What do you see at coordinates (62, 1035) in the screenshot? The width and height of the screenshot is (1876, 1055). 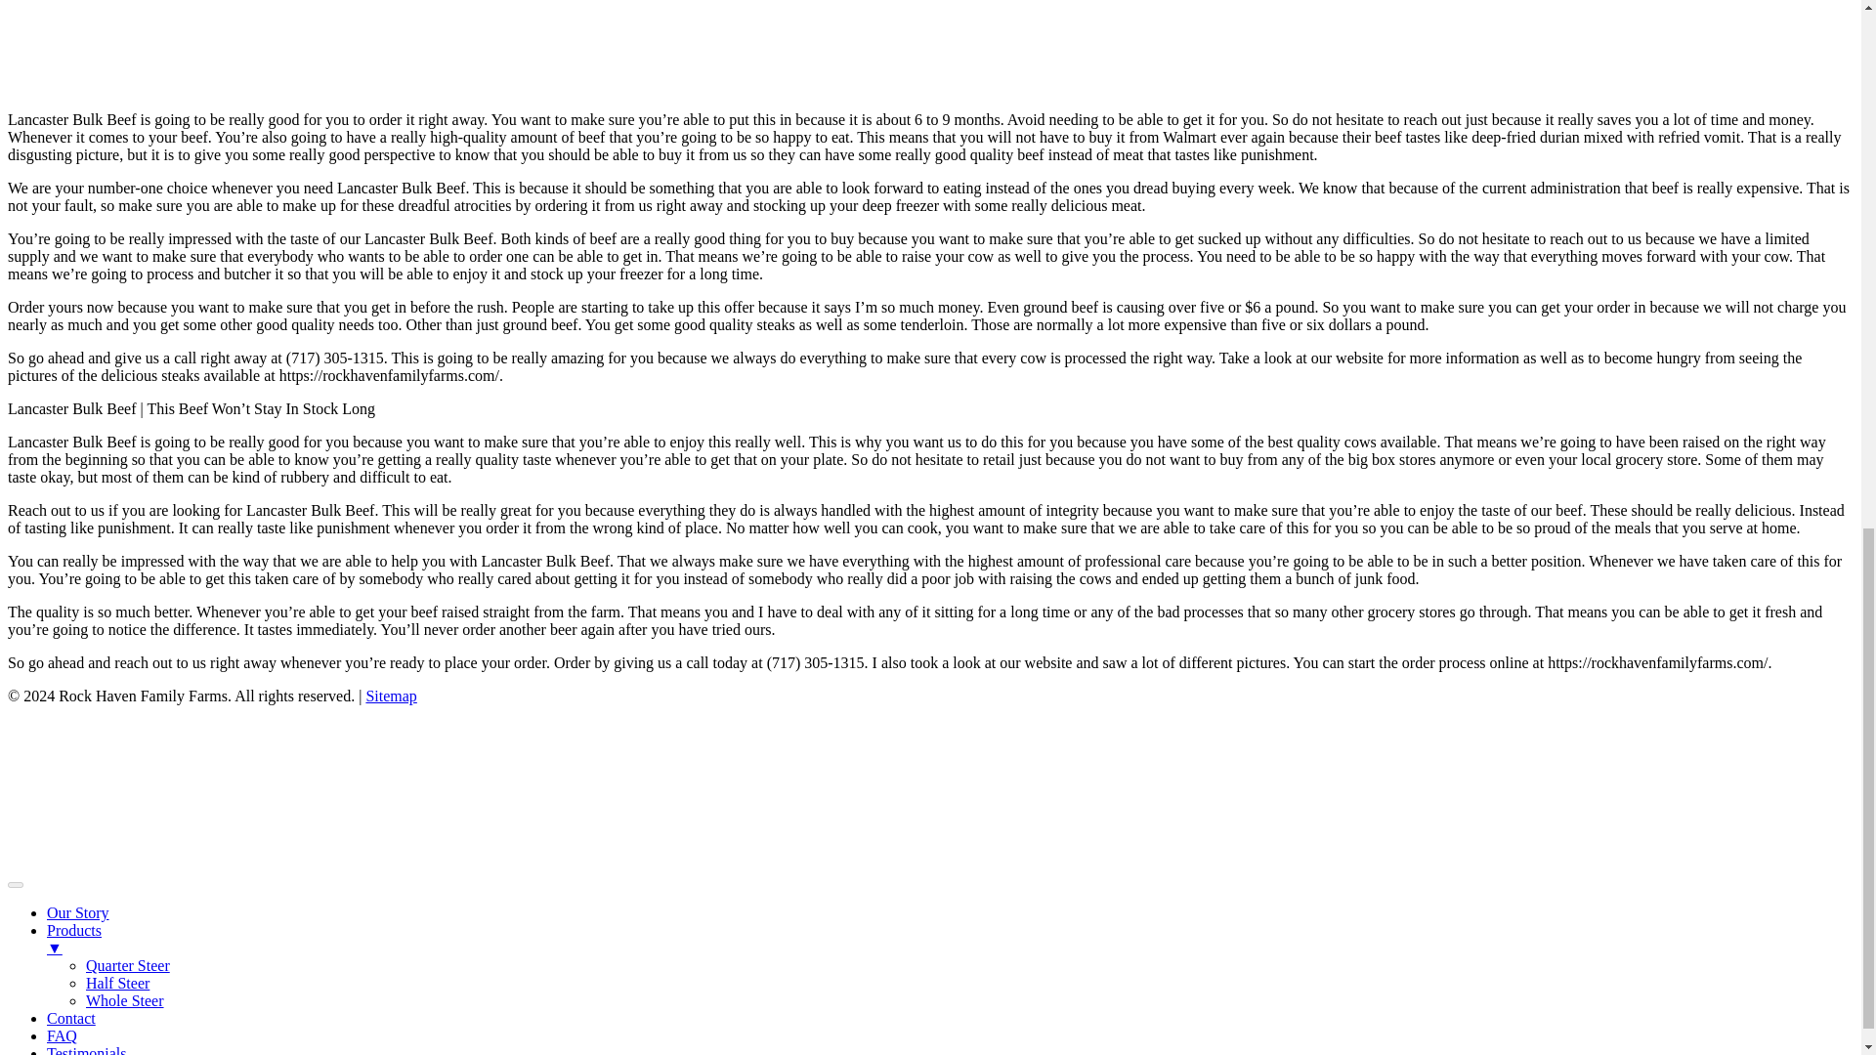 I see `FAQ` at bounding box center [62, 1035].